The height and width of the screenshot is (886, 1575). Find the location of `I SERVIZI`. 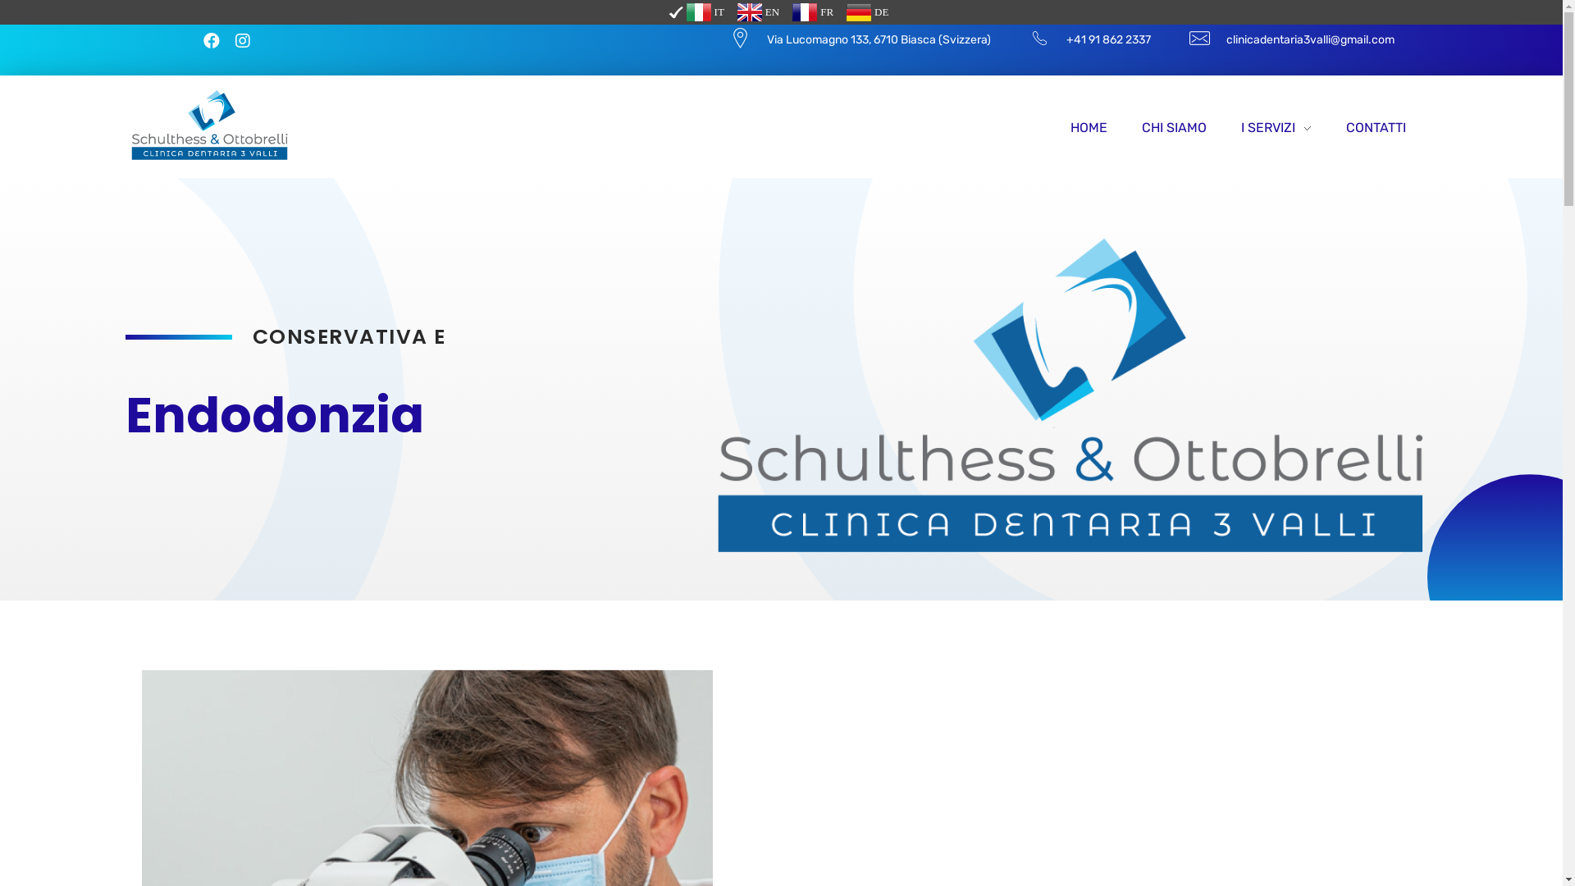

I SERVIZI is located at coordinates (1276, 128).